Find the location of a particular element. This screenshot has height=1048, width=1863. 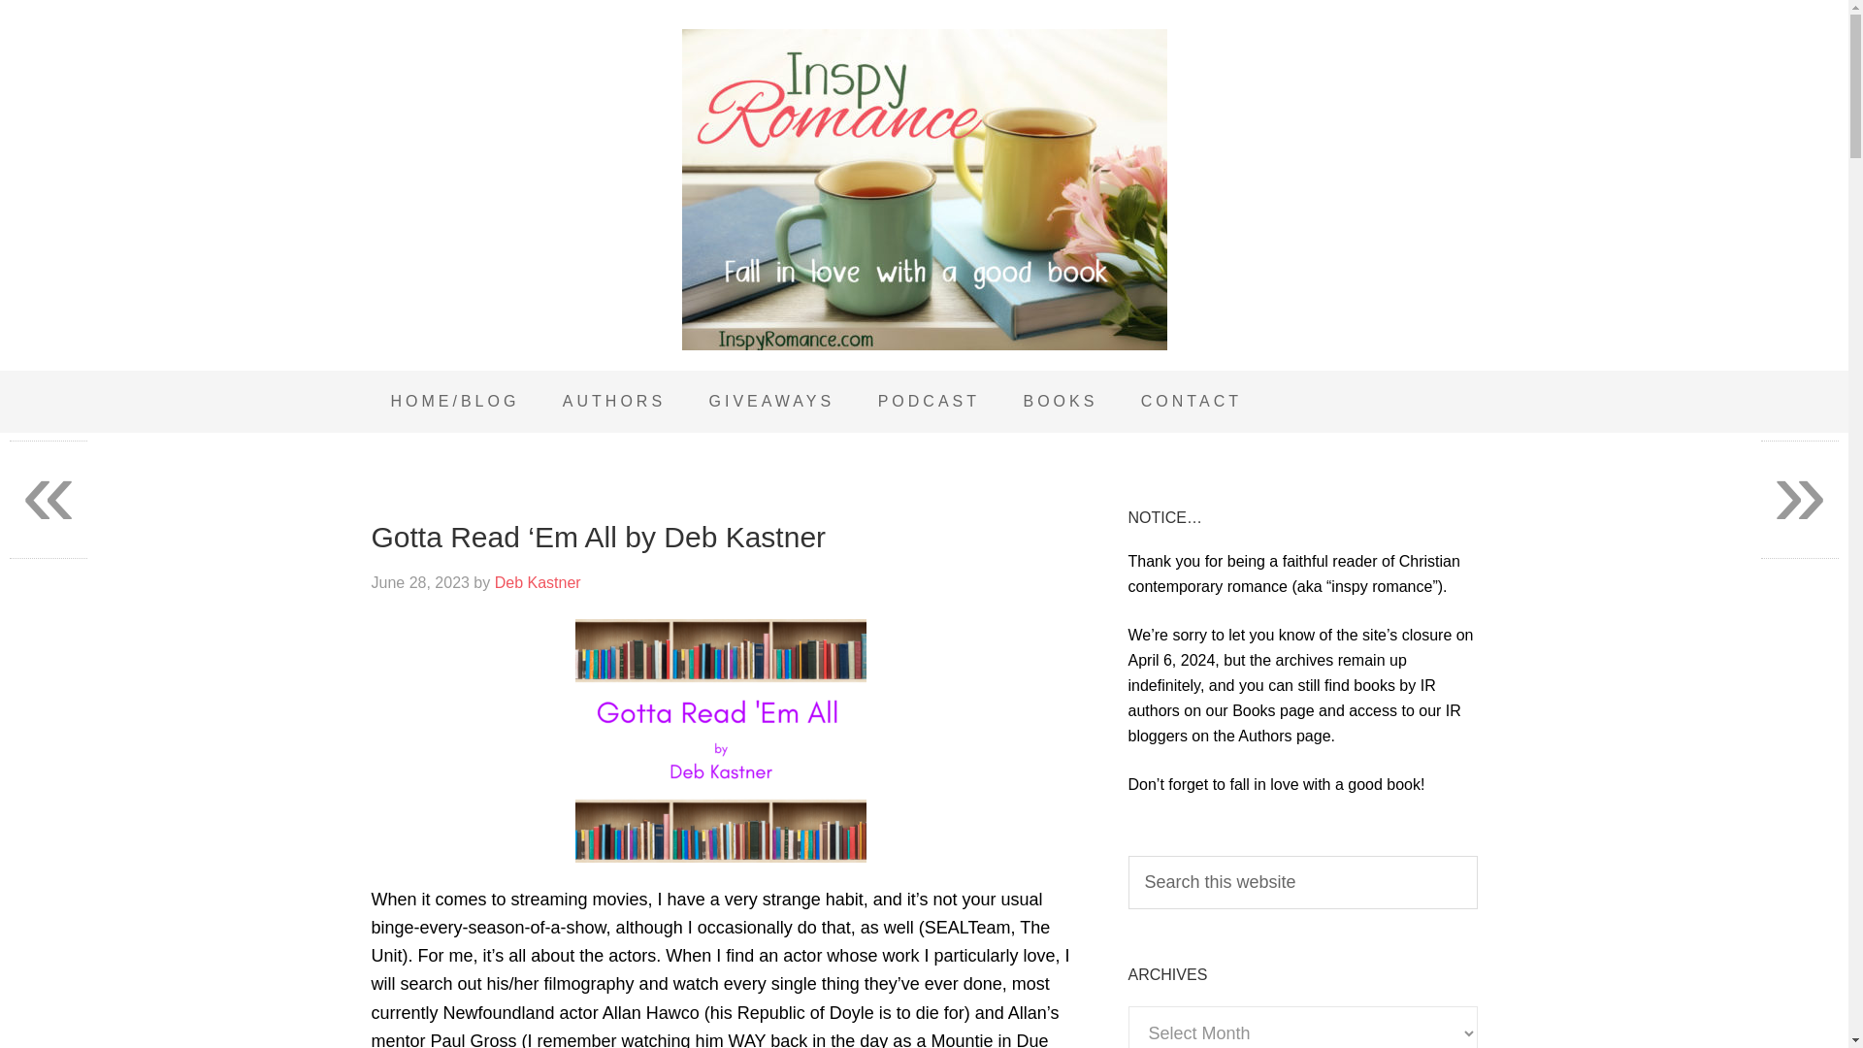

PODCAST is located at coordinates (929, 402).